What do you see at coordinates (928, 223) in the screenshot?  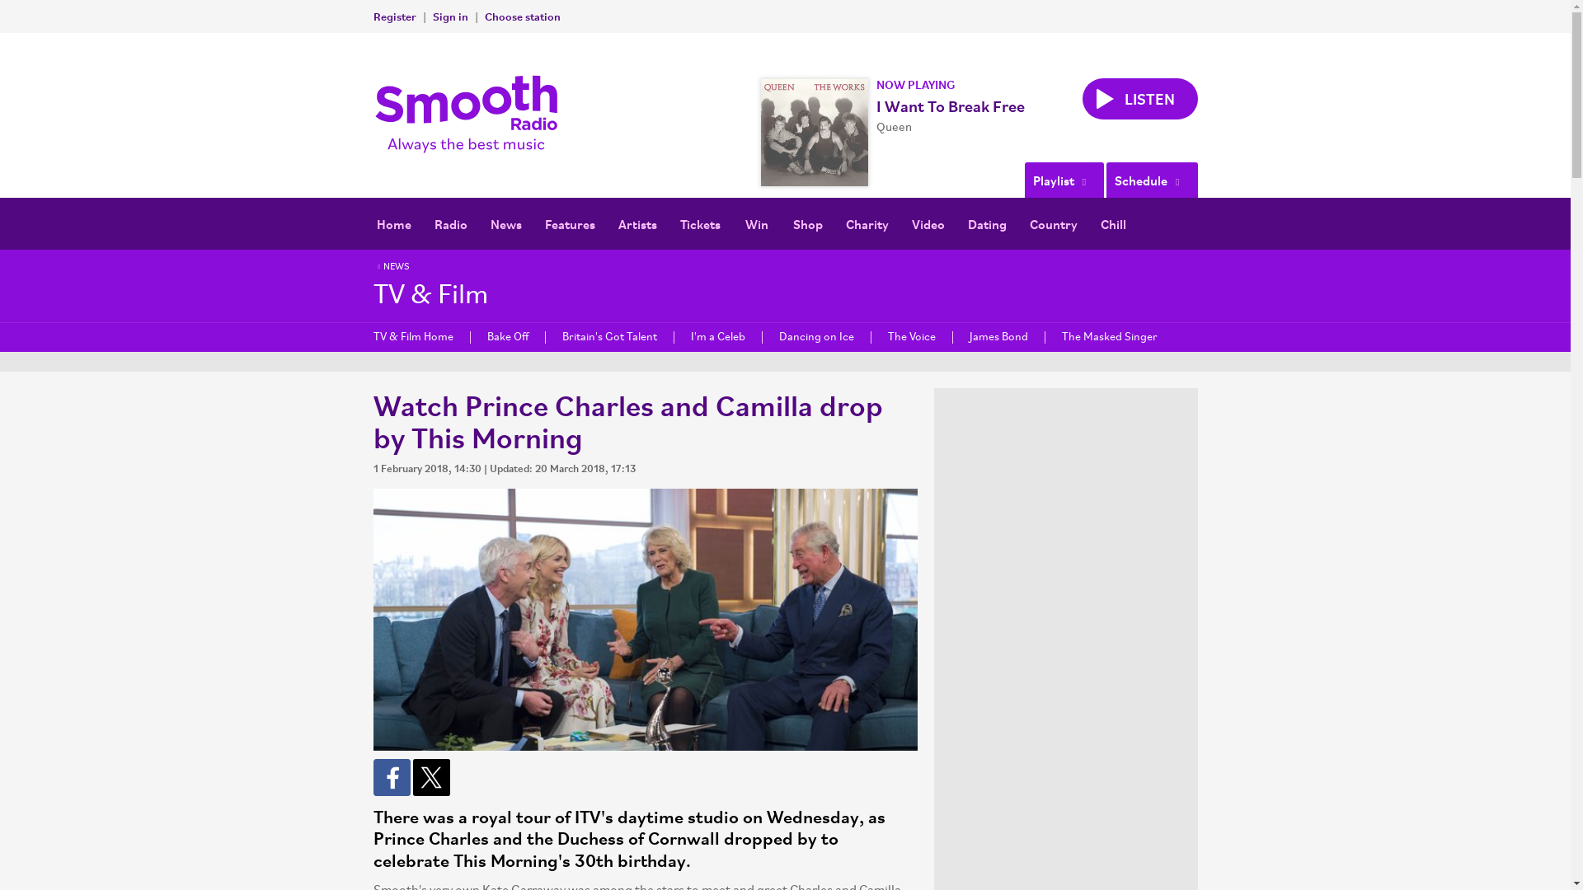 I see `Video` at bounding box center [928, 223].